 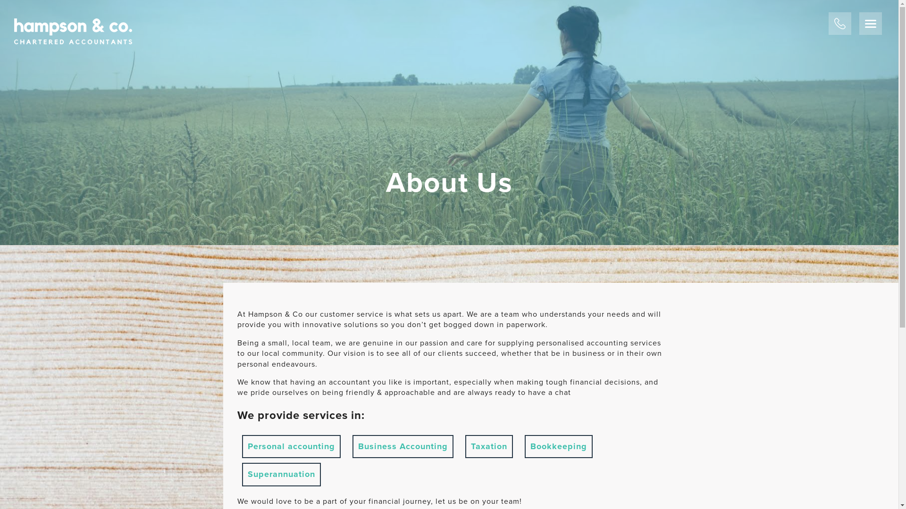 What do you see at coordinates (403, 447) in the screenshot?
I see `Business Accounting` at bounding box center [403, 447].